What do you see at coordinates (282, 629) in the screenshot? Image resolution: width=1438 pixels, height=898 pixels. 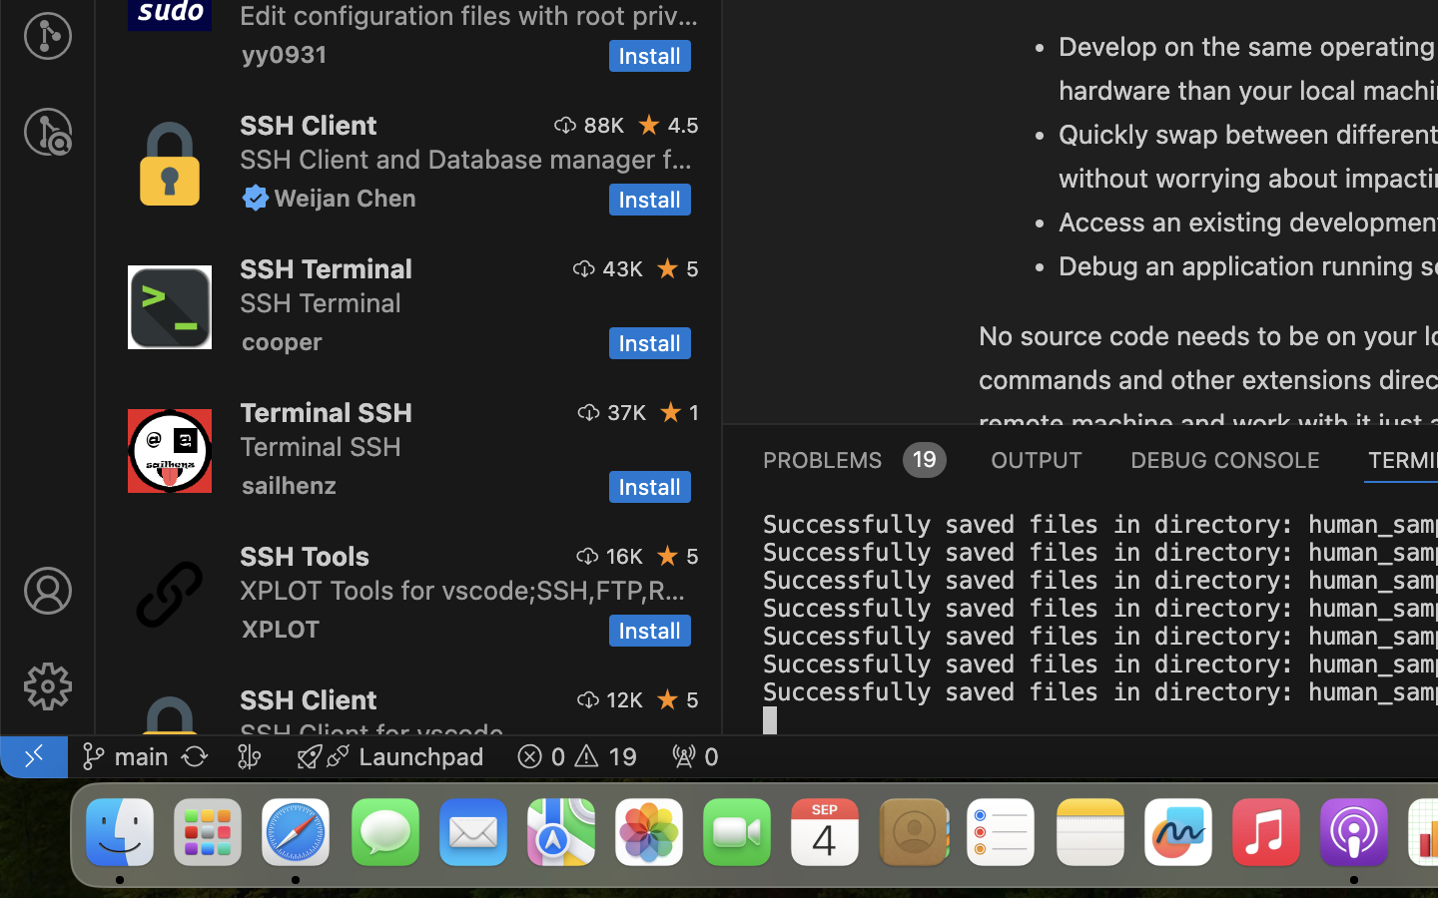 I see `XPLOT` at bounding box center [282, 629].